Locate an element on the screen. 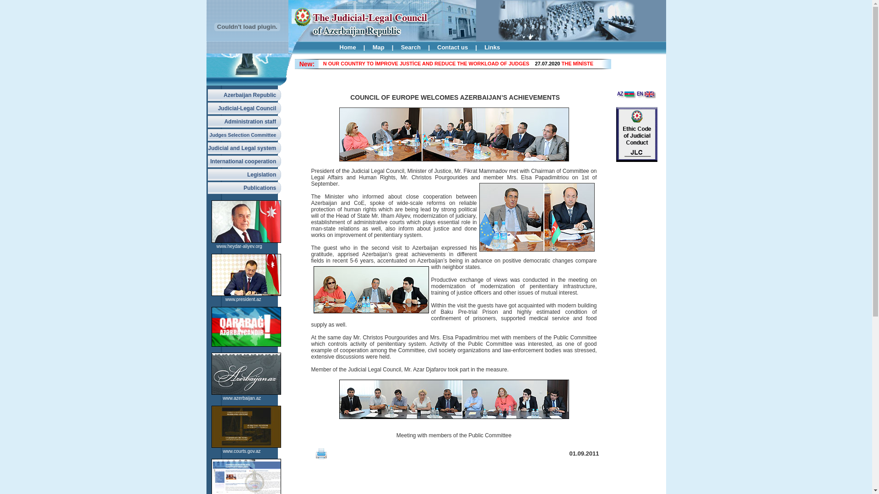  www.azerbaijan.az is located at coordinates (242, 398).